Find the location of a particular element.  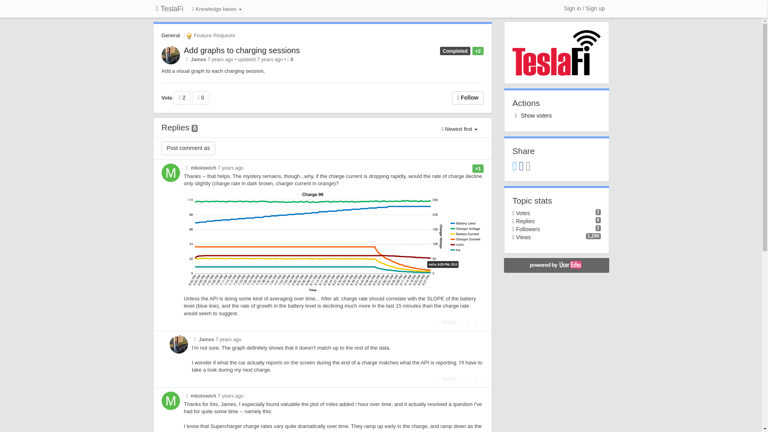

Follow is located at coordinates (468, 98).